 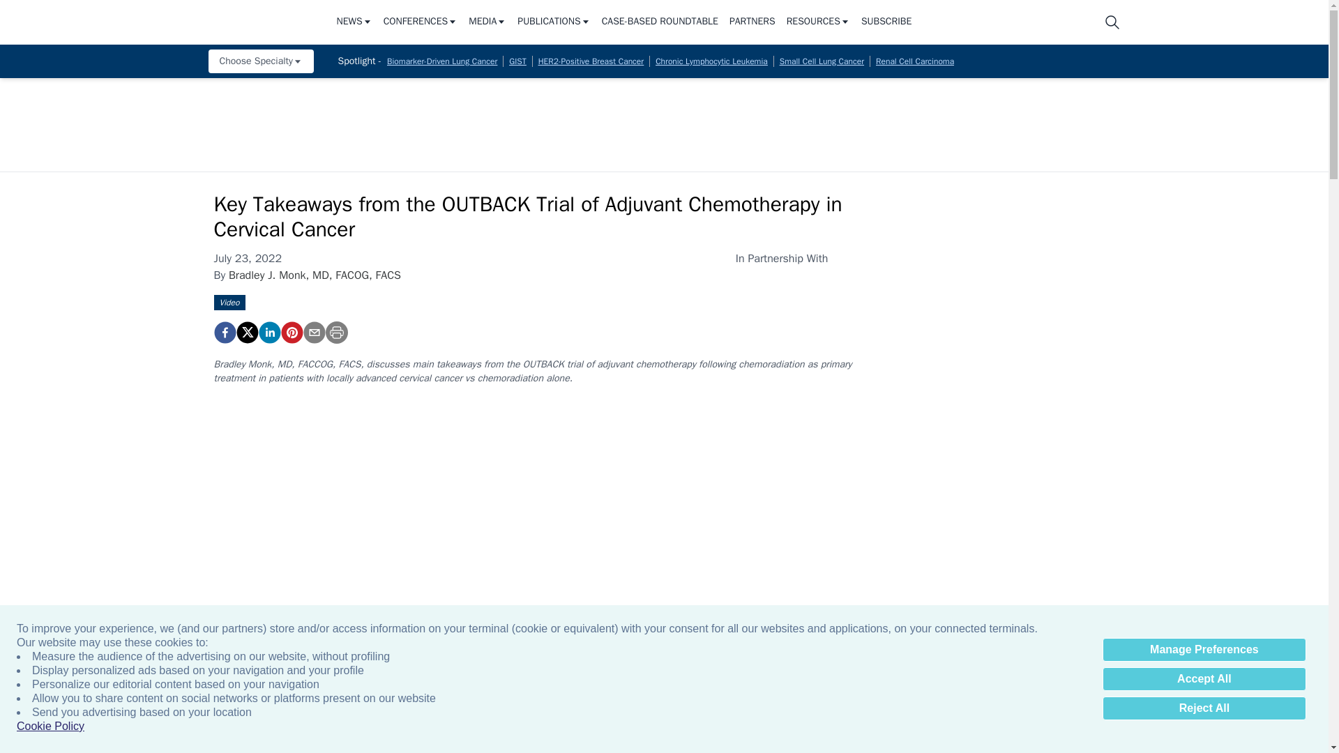 I want to click on PARTNERS, so click(x=752, y=22).